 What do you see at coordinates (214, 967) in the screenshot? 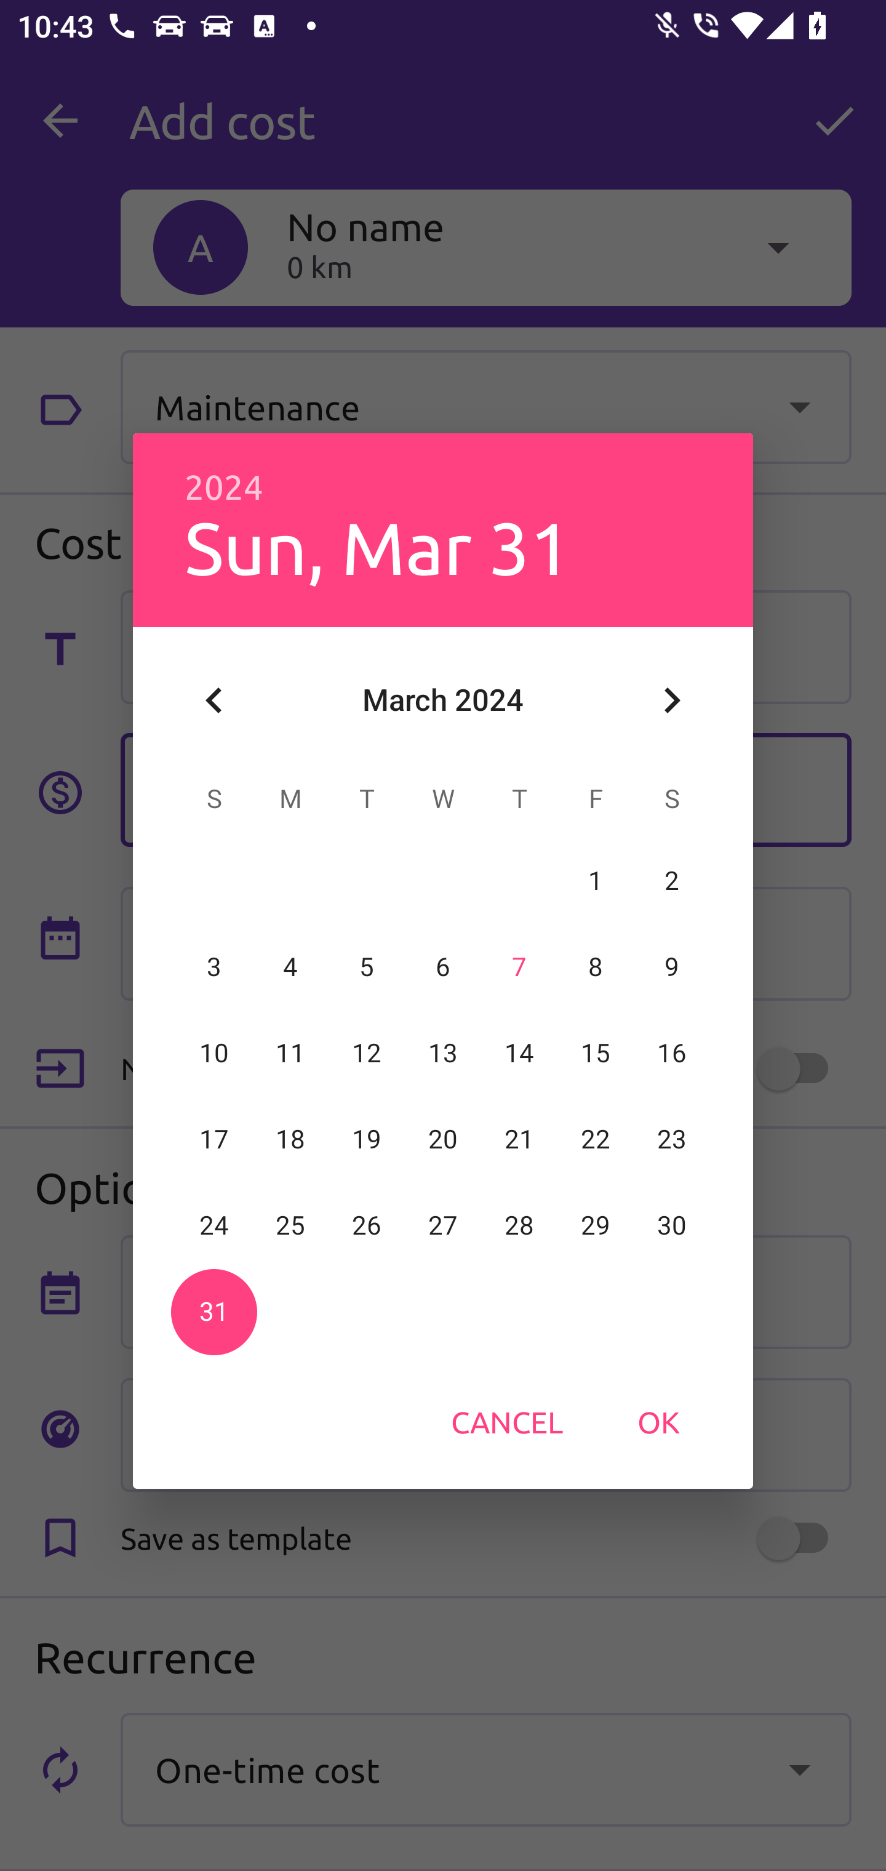
I see `3 03 March 2024` at bounding box center [214, 967].